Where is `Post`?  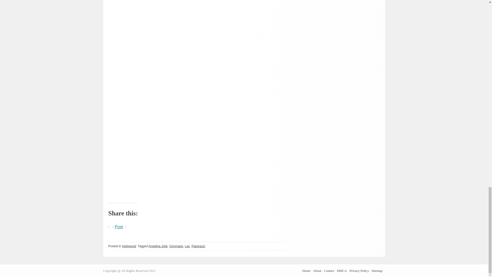 Post is located at coordinates (119, 226).